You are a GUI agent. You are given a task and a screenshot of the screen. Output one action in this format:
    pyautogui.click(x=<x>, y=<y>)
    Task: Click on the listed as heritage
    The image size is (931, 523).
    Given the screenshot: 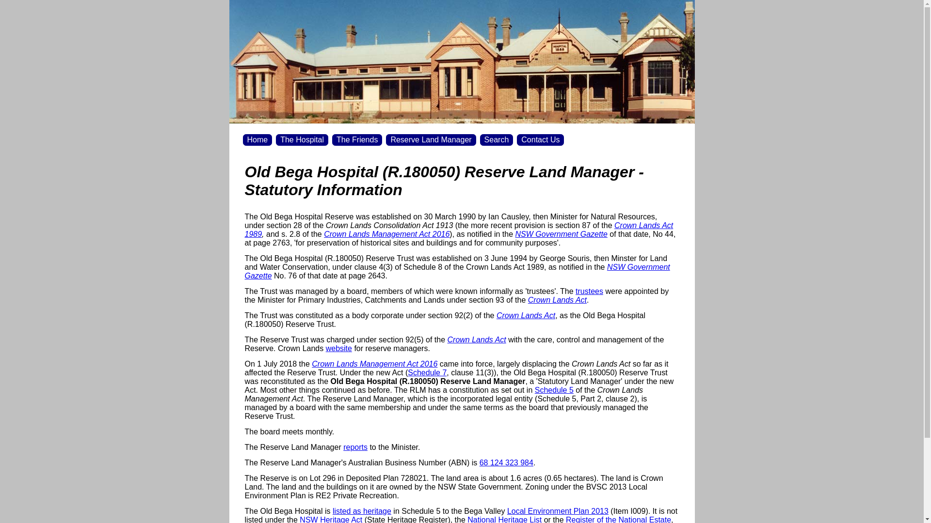 What is the action you would take?
    pyautogui.click(x=362, y=511)
    